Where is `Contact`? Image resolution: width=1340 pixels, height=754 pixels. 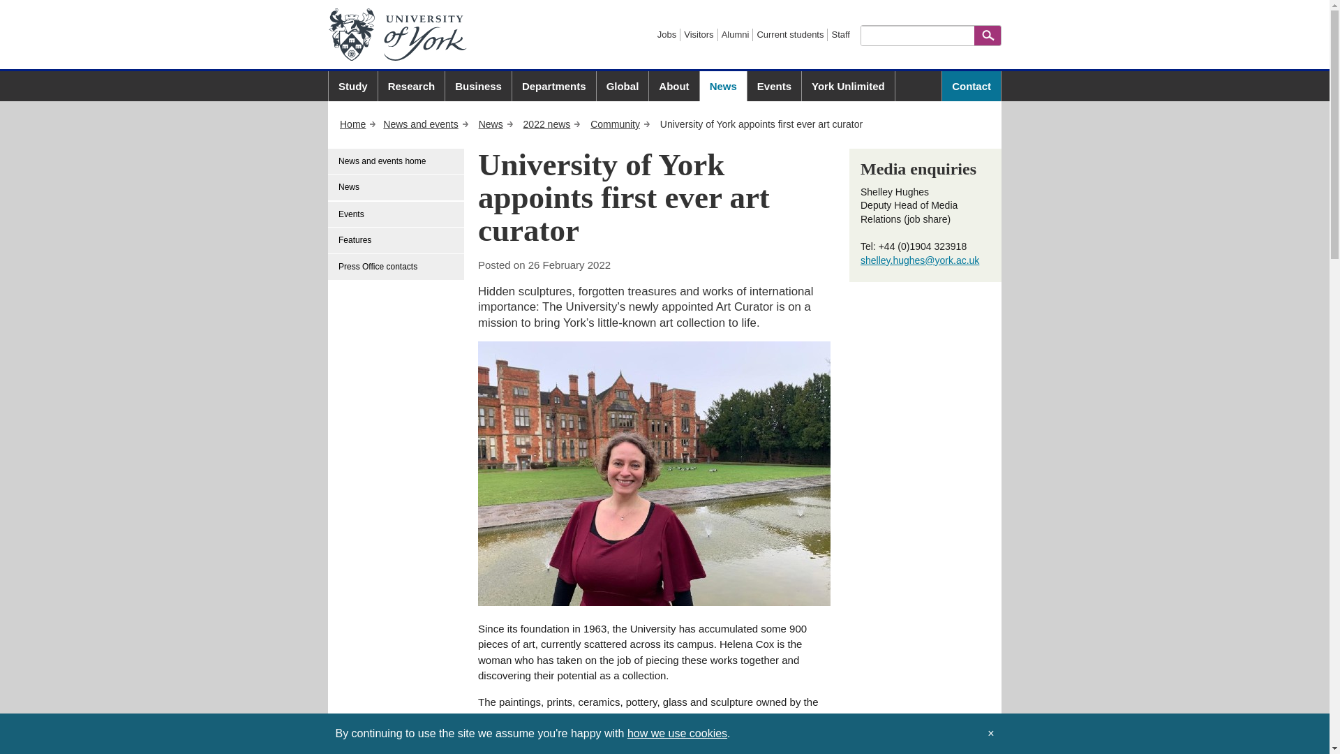
Contact is located at coordinates (971, 85).